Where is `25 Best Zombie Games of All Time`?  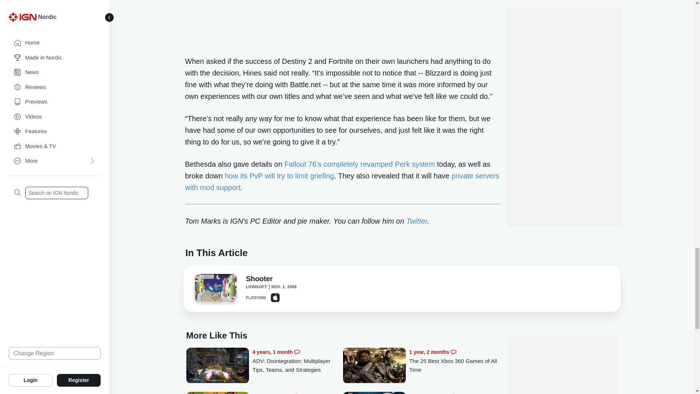
25 Best Zombie Games of All Time is located at coordinates (217, 393).